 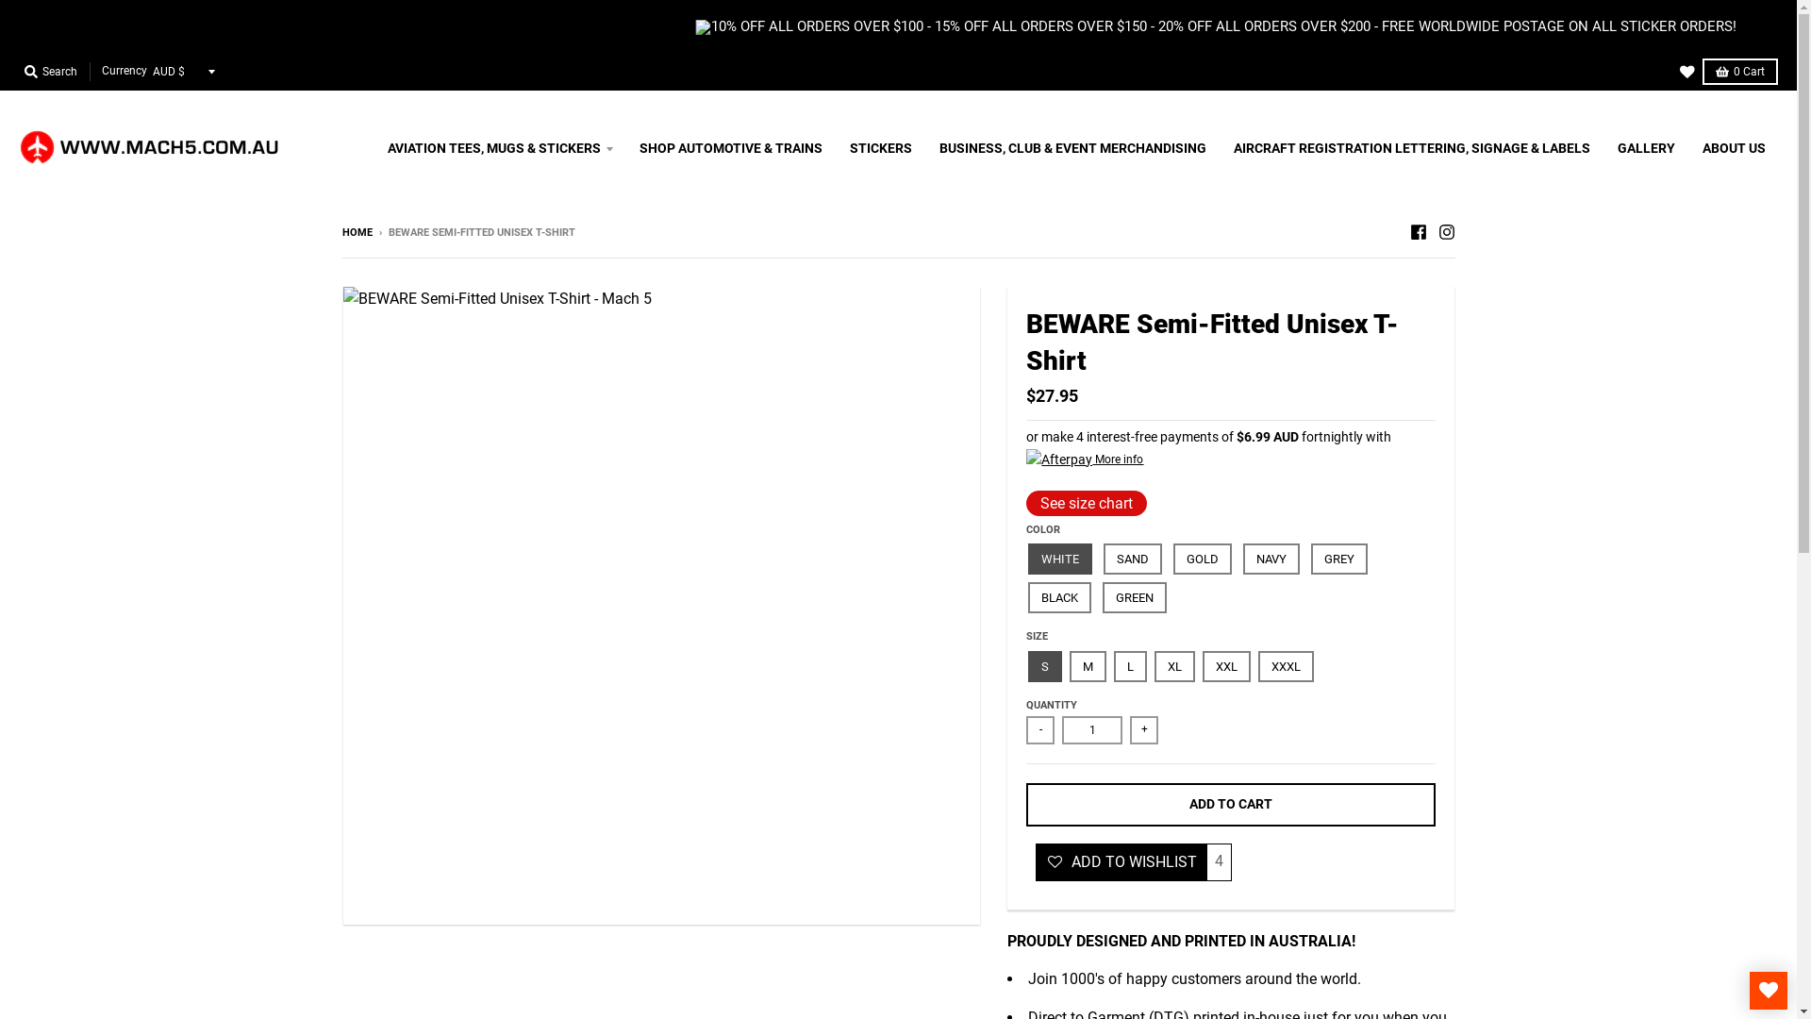 I want to click on Instagram - Mach 5, so click(x=1446, y=232).